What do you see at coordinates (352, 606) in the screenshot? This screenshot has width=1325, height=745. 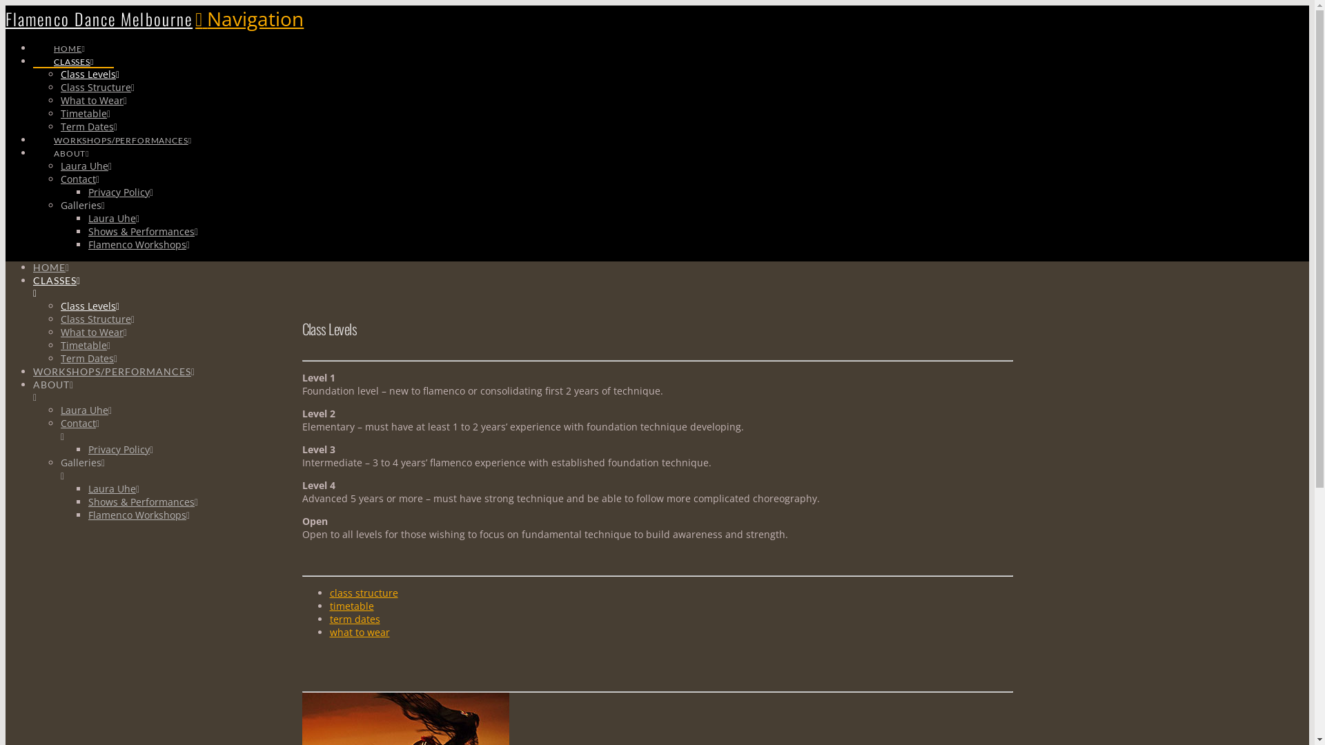 I see `timetable` at bounding box center [352, 606].